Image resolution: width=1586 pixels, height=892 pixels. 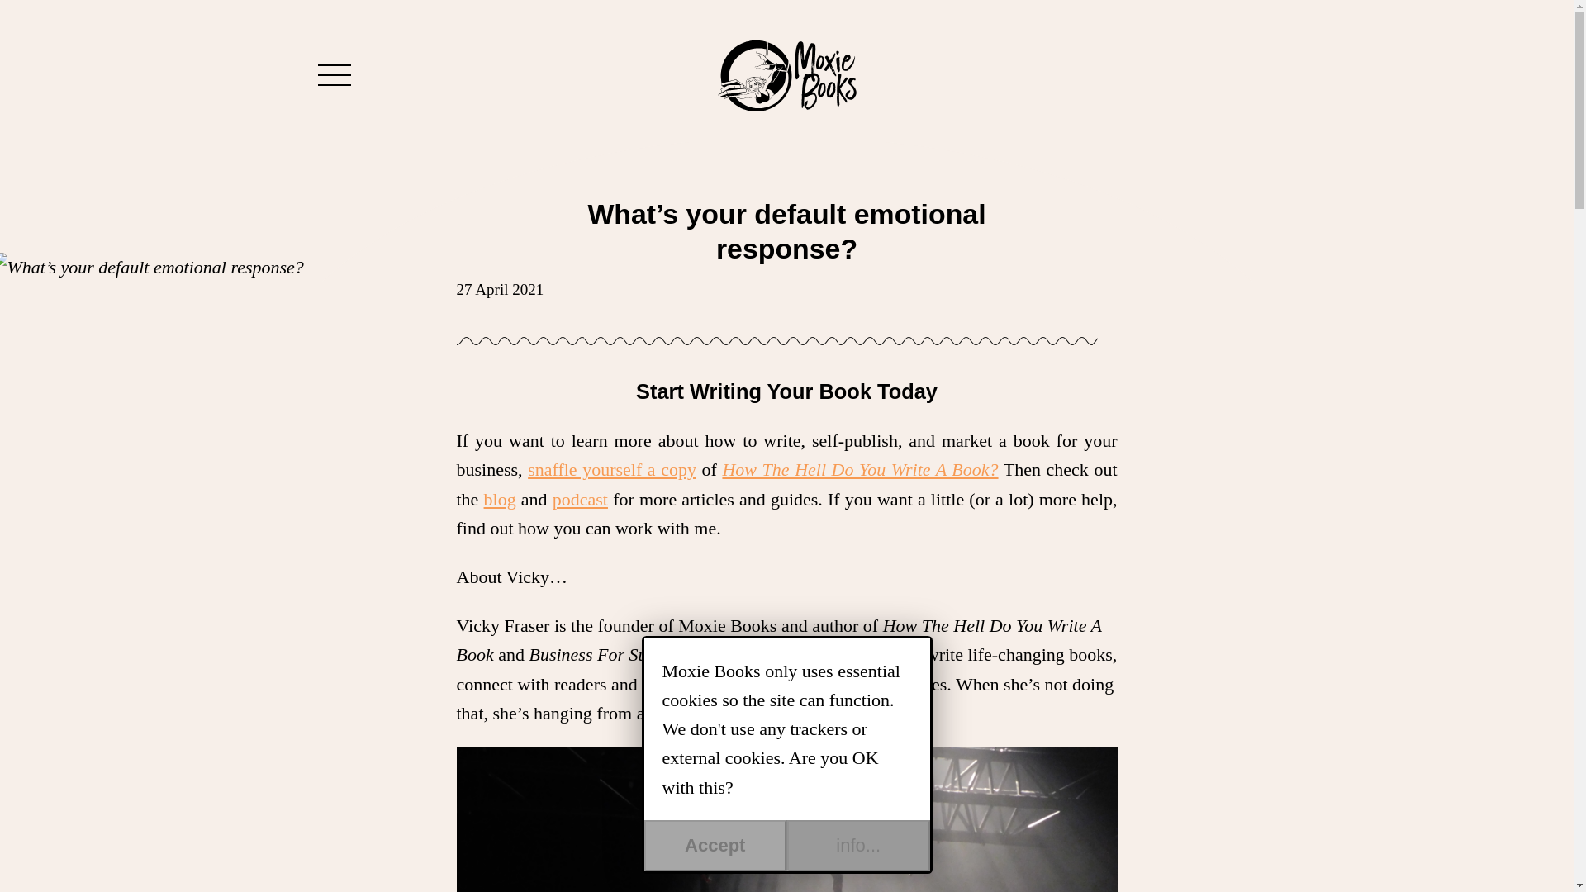 What do you see at coordinates (500, 499) in the screenshot?
I see `blog` at bounding box center [500, 499].